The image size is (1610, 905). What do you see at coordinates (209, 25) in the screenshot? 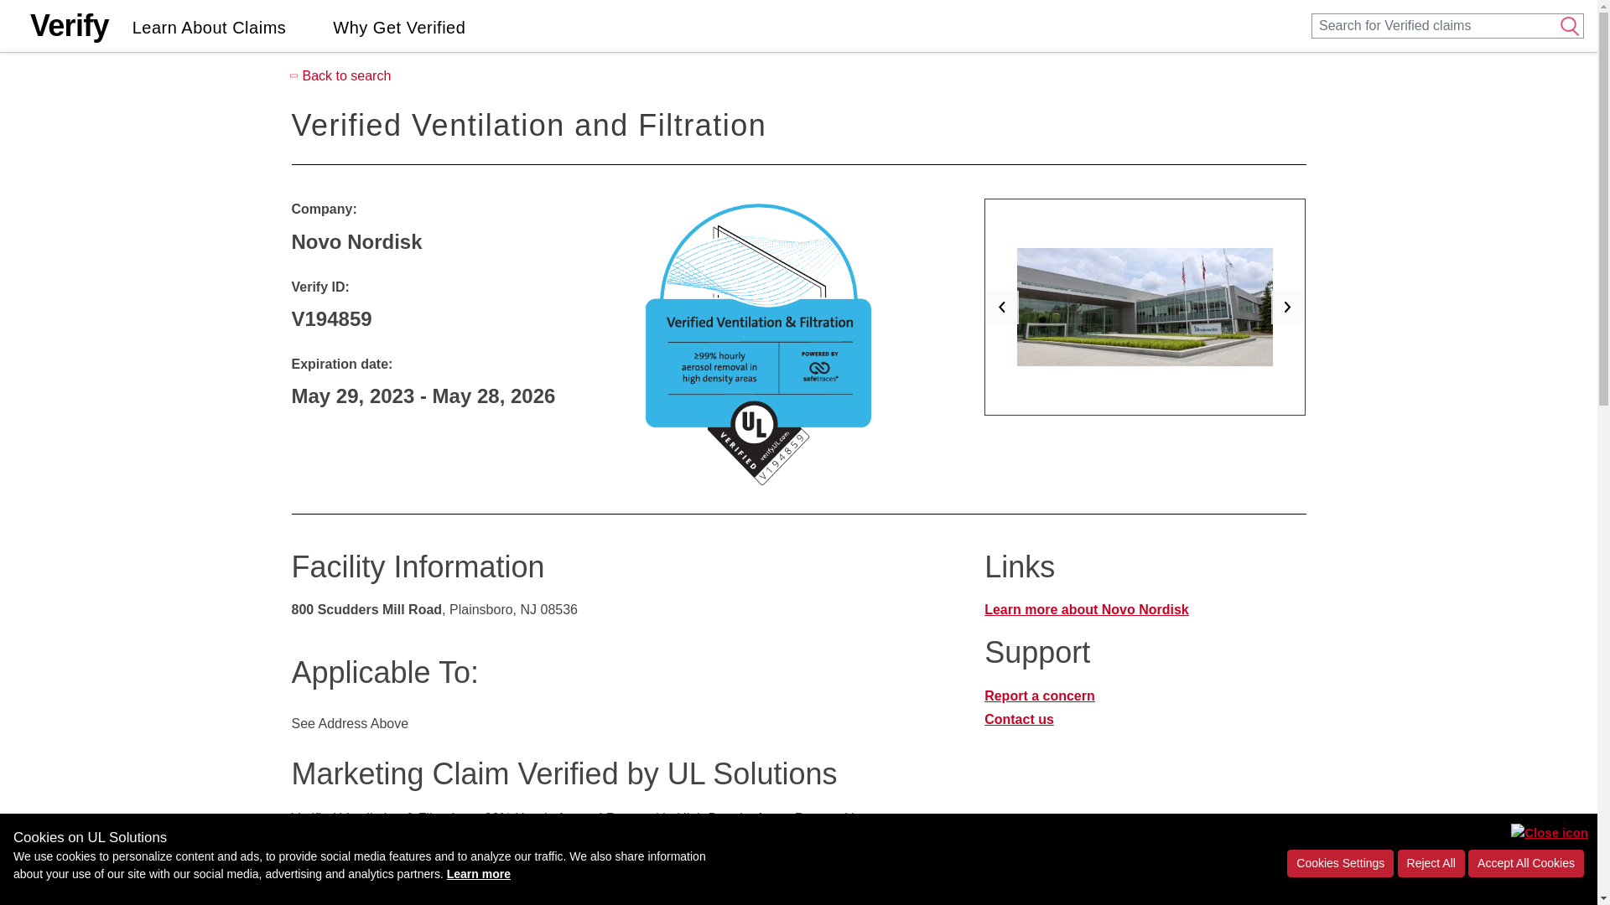
I see `Learn About Claims` at bounding box center [209, 25].